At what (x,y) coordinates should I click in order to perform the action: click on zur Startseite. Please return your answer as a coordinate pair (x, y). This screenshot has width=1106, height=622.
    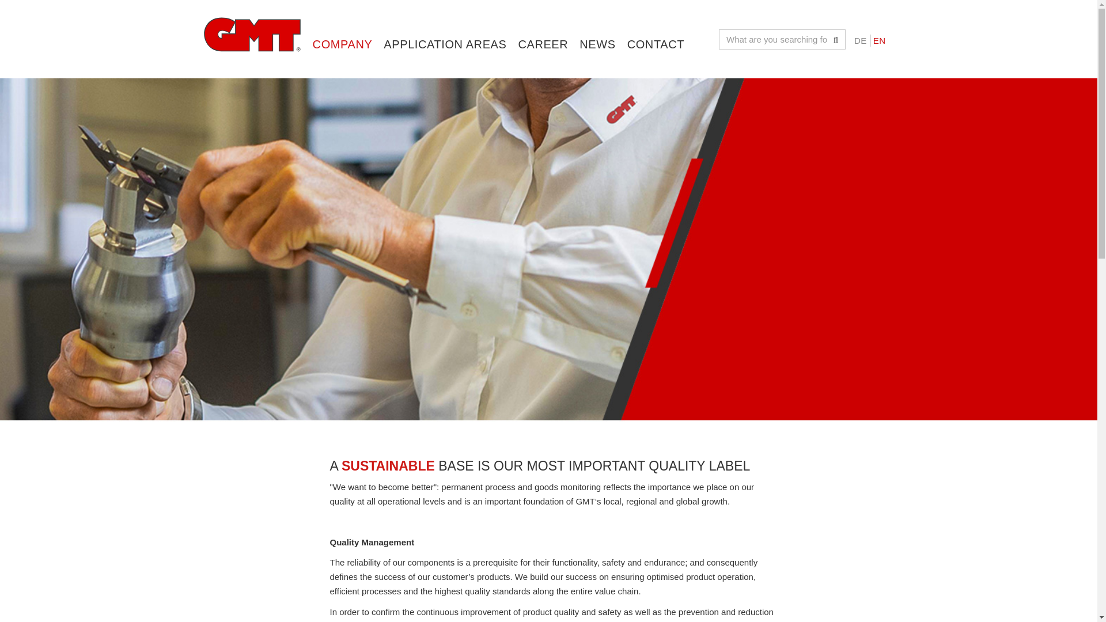
    Looking at the image, I should click on (251, 35).